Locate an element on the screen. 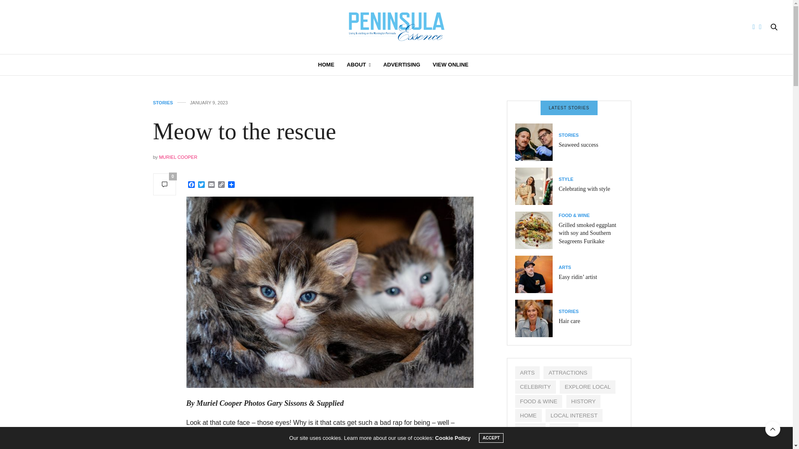  Twitter is located at coordinates (201, 185).